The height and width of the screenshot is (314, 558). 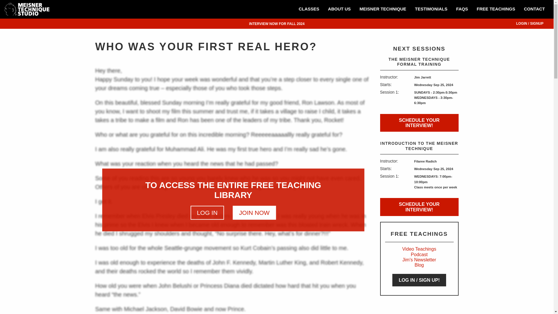 What do you see at coordinates (383, 9) in the screenshot?
I see `MEISNER TECHNIQUE` at bounding box center [383, 9].